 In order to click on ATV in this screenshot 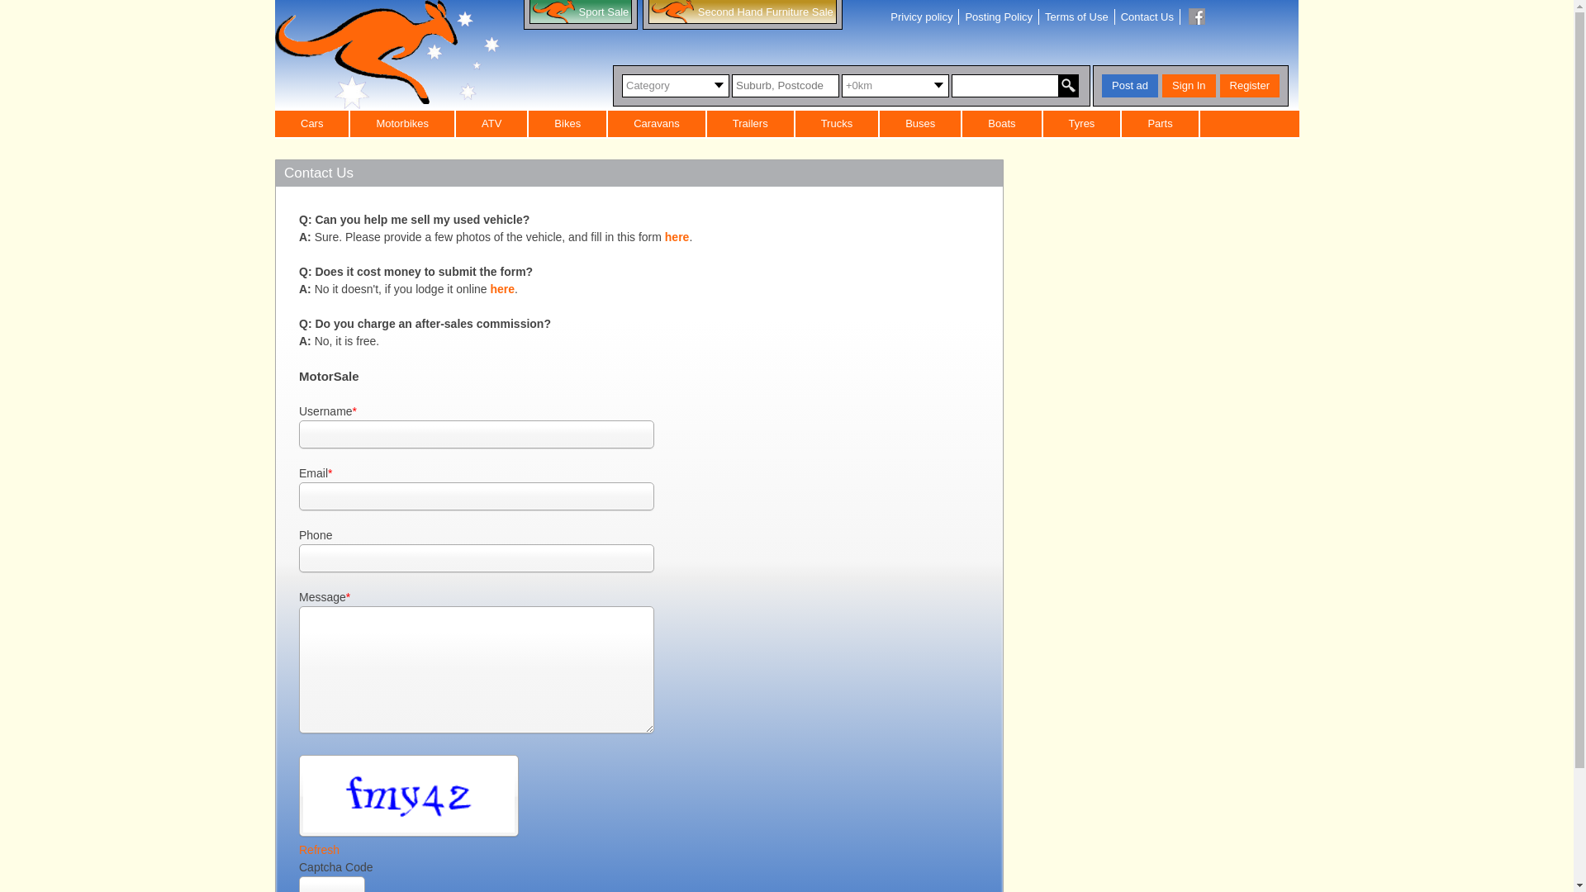, I will do `click(492, 124)`.